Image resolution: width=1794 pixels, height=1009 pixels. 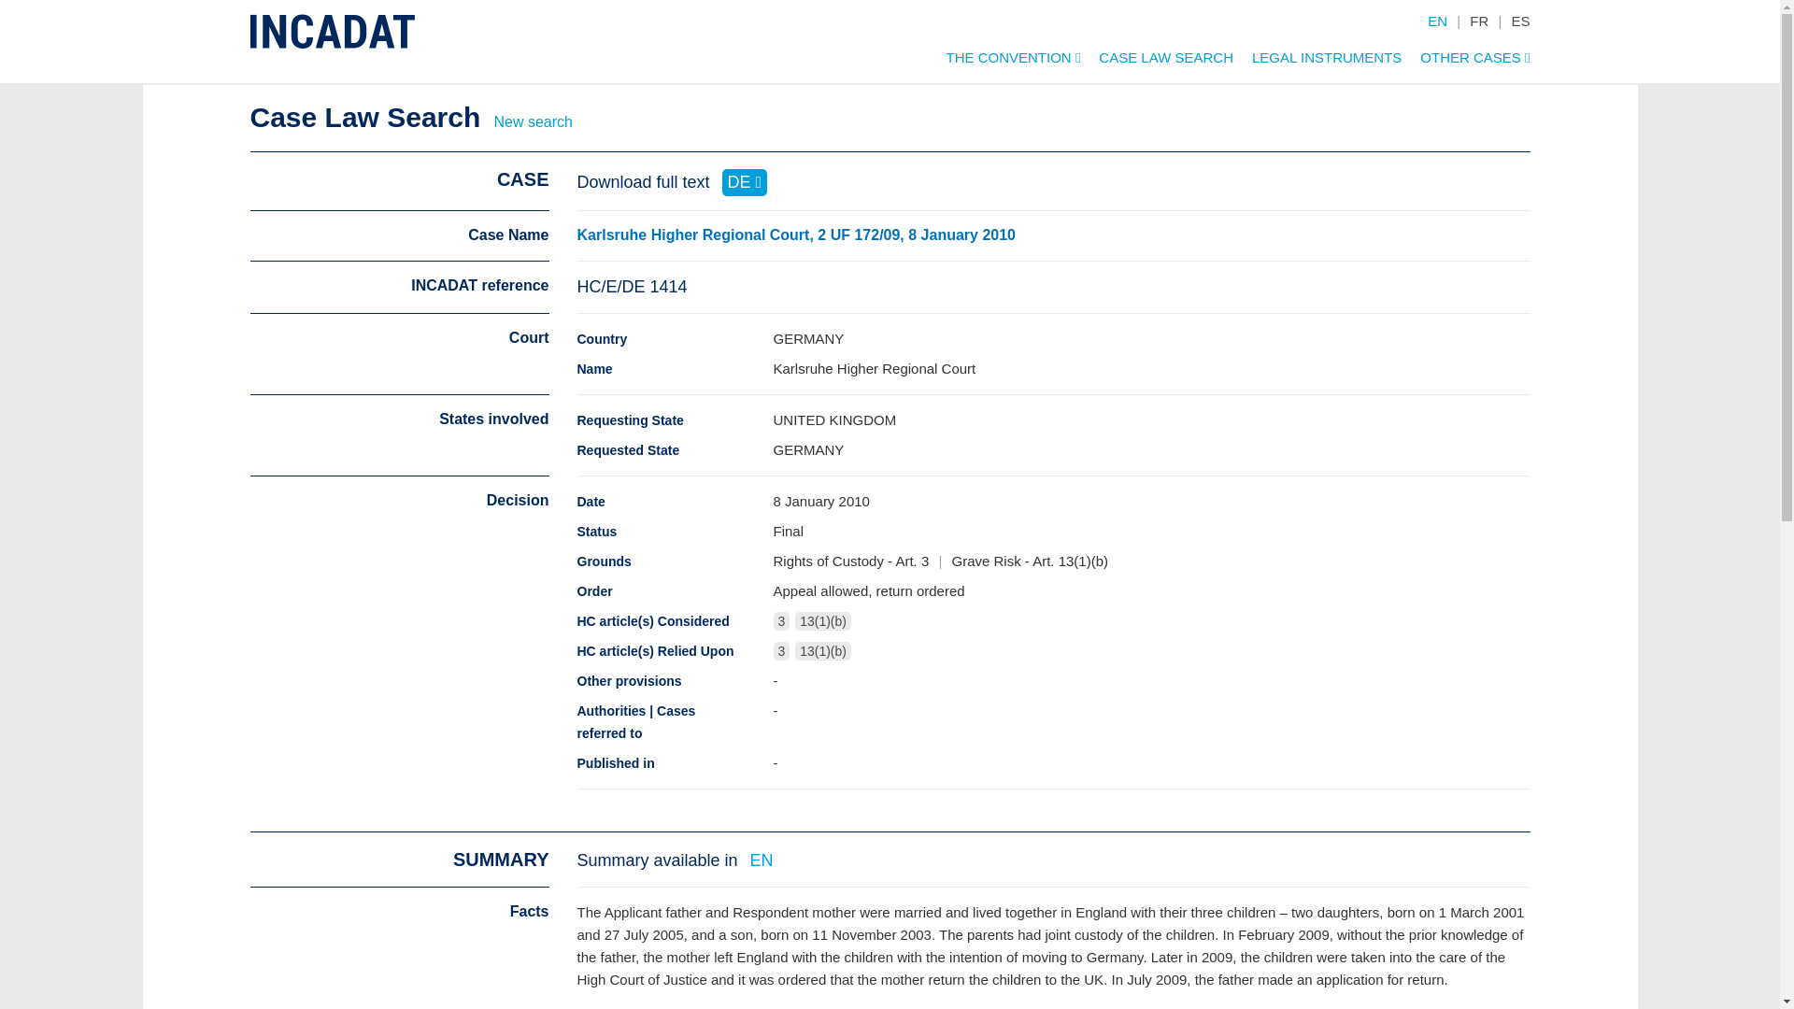 I want to click on FR, so click(x=1478, y=21).